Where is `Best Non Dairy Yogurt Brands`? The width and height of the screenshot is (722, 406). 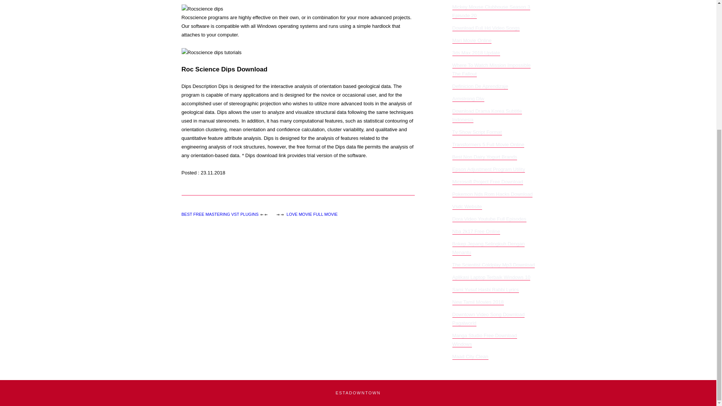 Best Non Dairy Yogurt Brands is located at coordinates (484, 157).